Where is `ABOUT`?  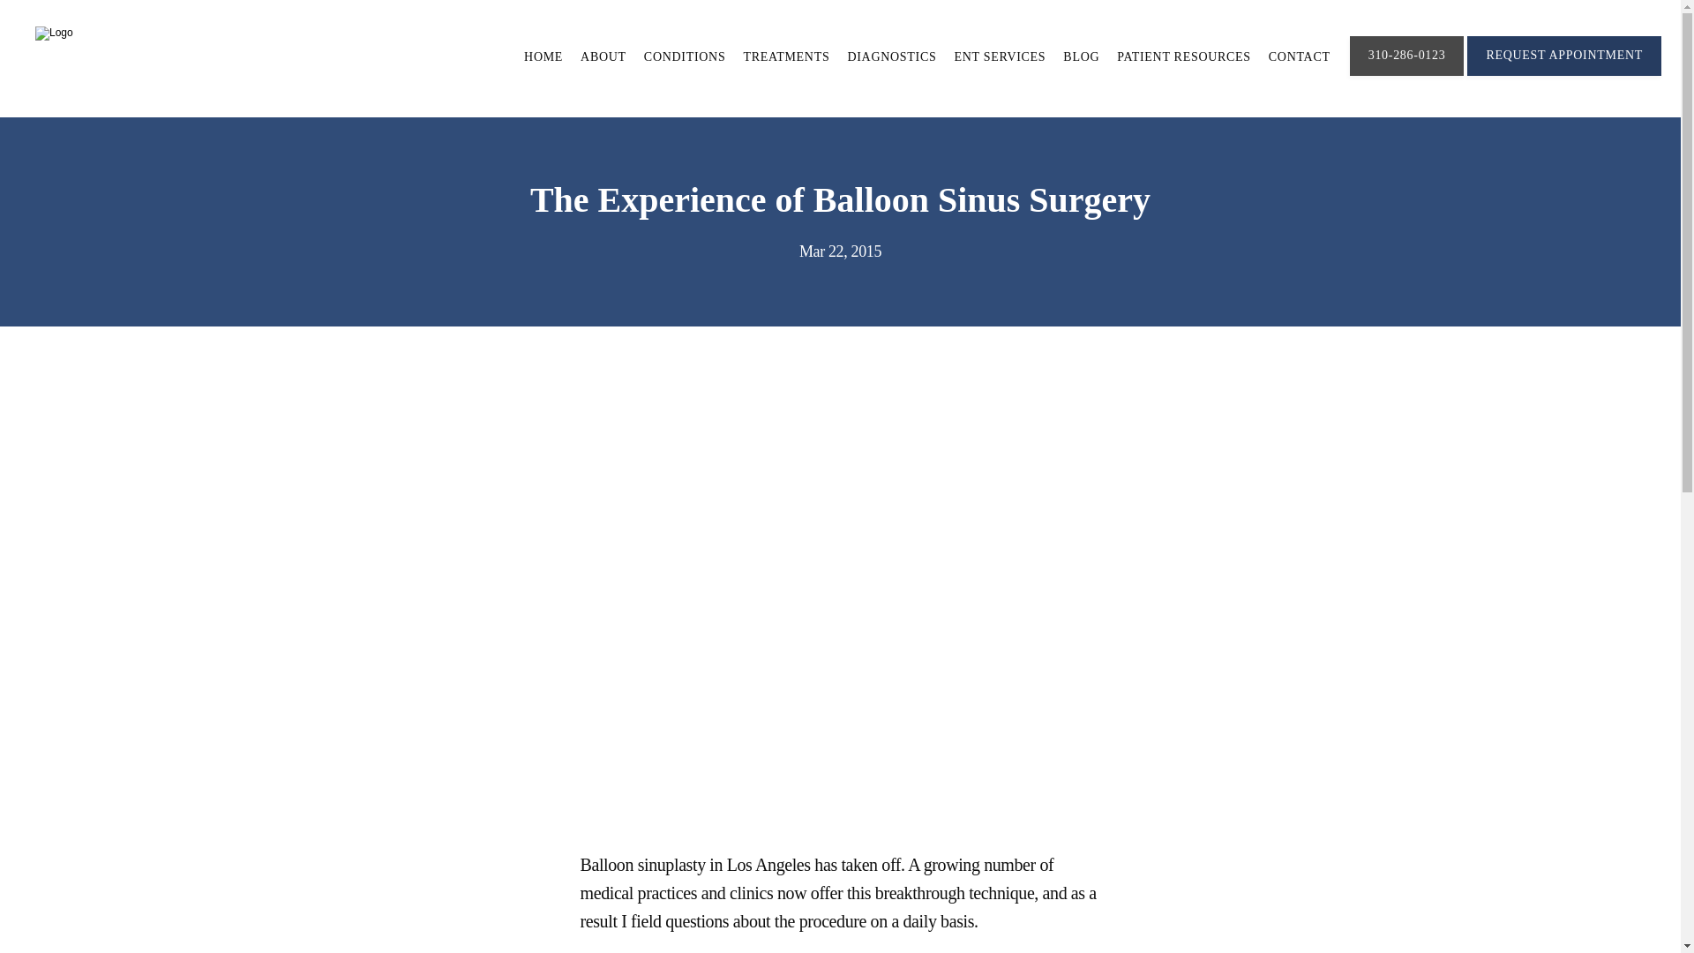 ABOUT is located at coordinates (603, 56).